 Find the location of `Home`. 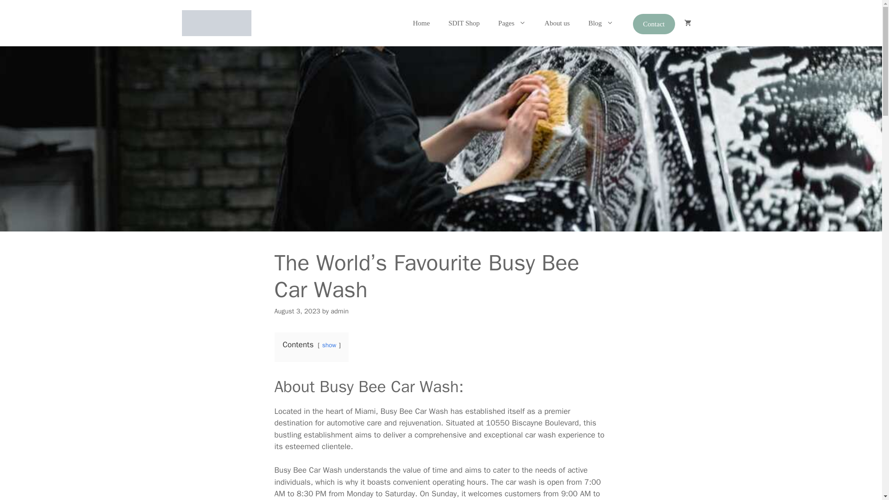

Home is located at coordinates (421, 23).